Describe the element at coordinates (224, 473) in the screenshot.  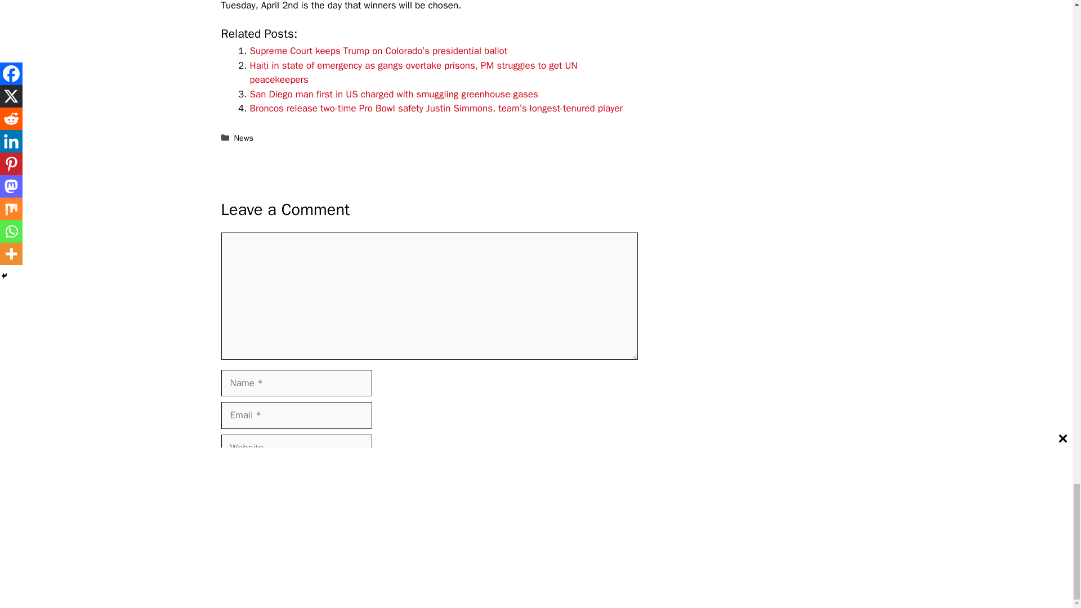
I see `yes` at that location.